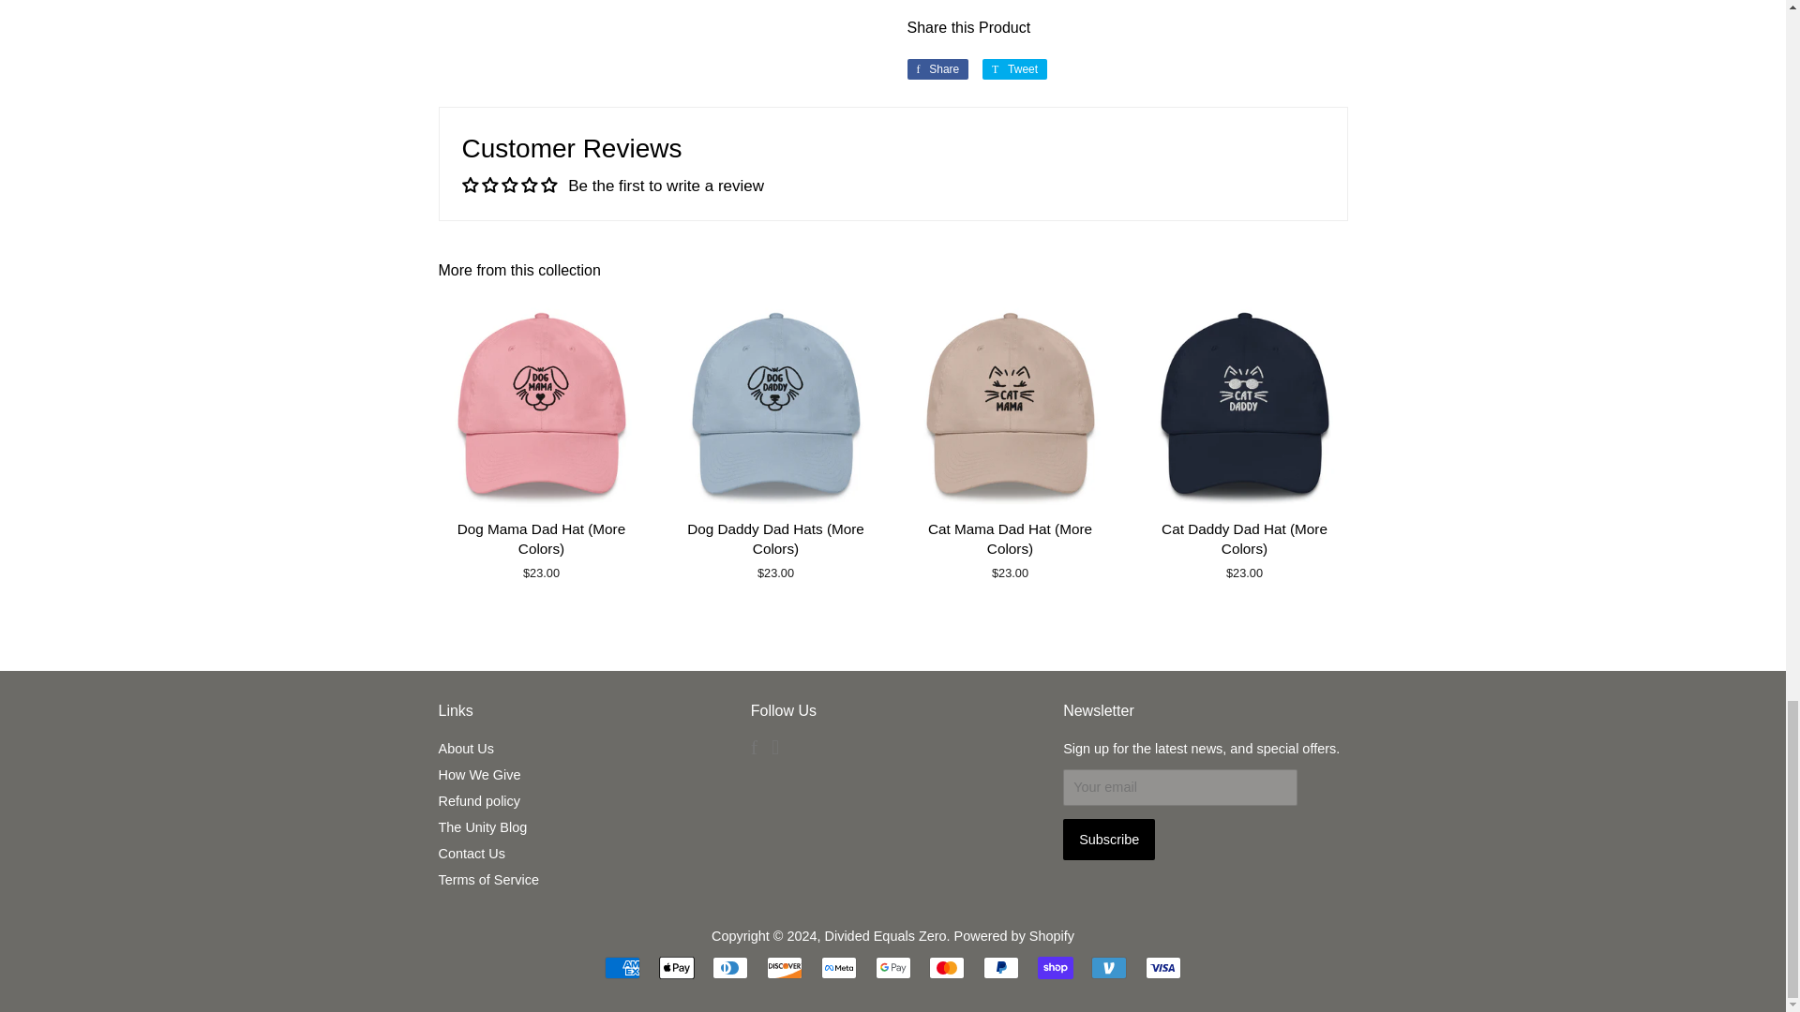 This screenshot has height=1012, width=1800. I want to click on Share on Facebook, so click(937, 69).